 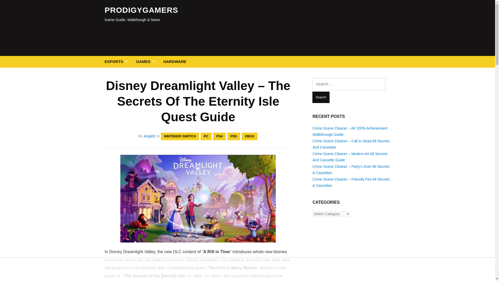 I want to click on Search, so click(x=321, y=97).